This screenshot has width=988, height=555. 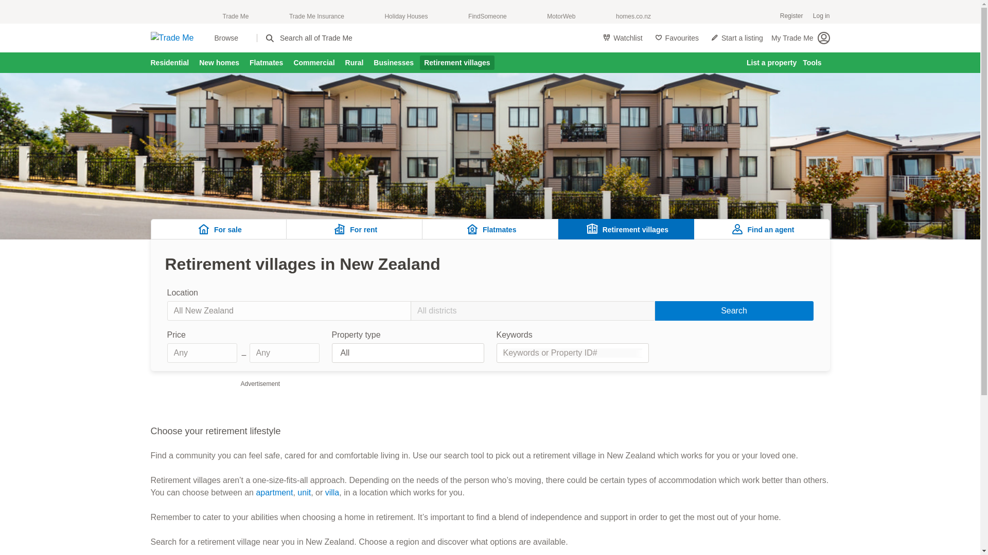 What do you see at coordinates (487, 16) in the screenshot?
I see `FindSomeone` at bounding box center [487, 16].